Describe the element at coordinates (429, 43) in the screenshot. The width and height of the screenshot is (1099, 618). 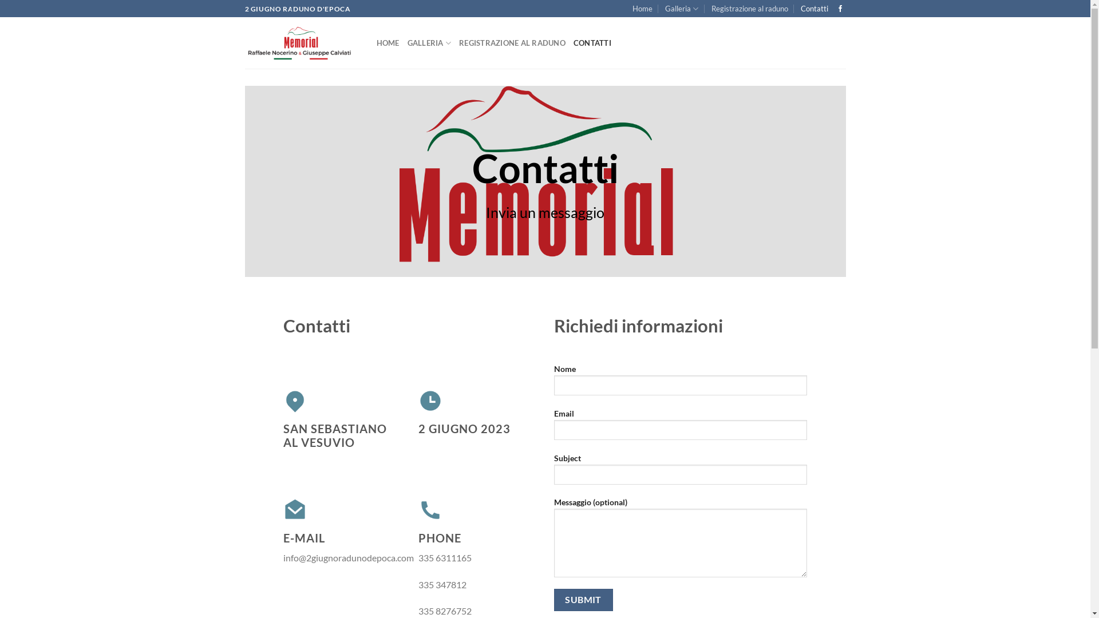
I see `GALLERIA` at that location.